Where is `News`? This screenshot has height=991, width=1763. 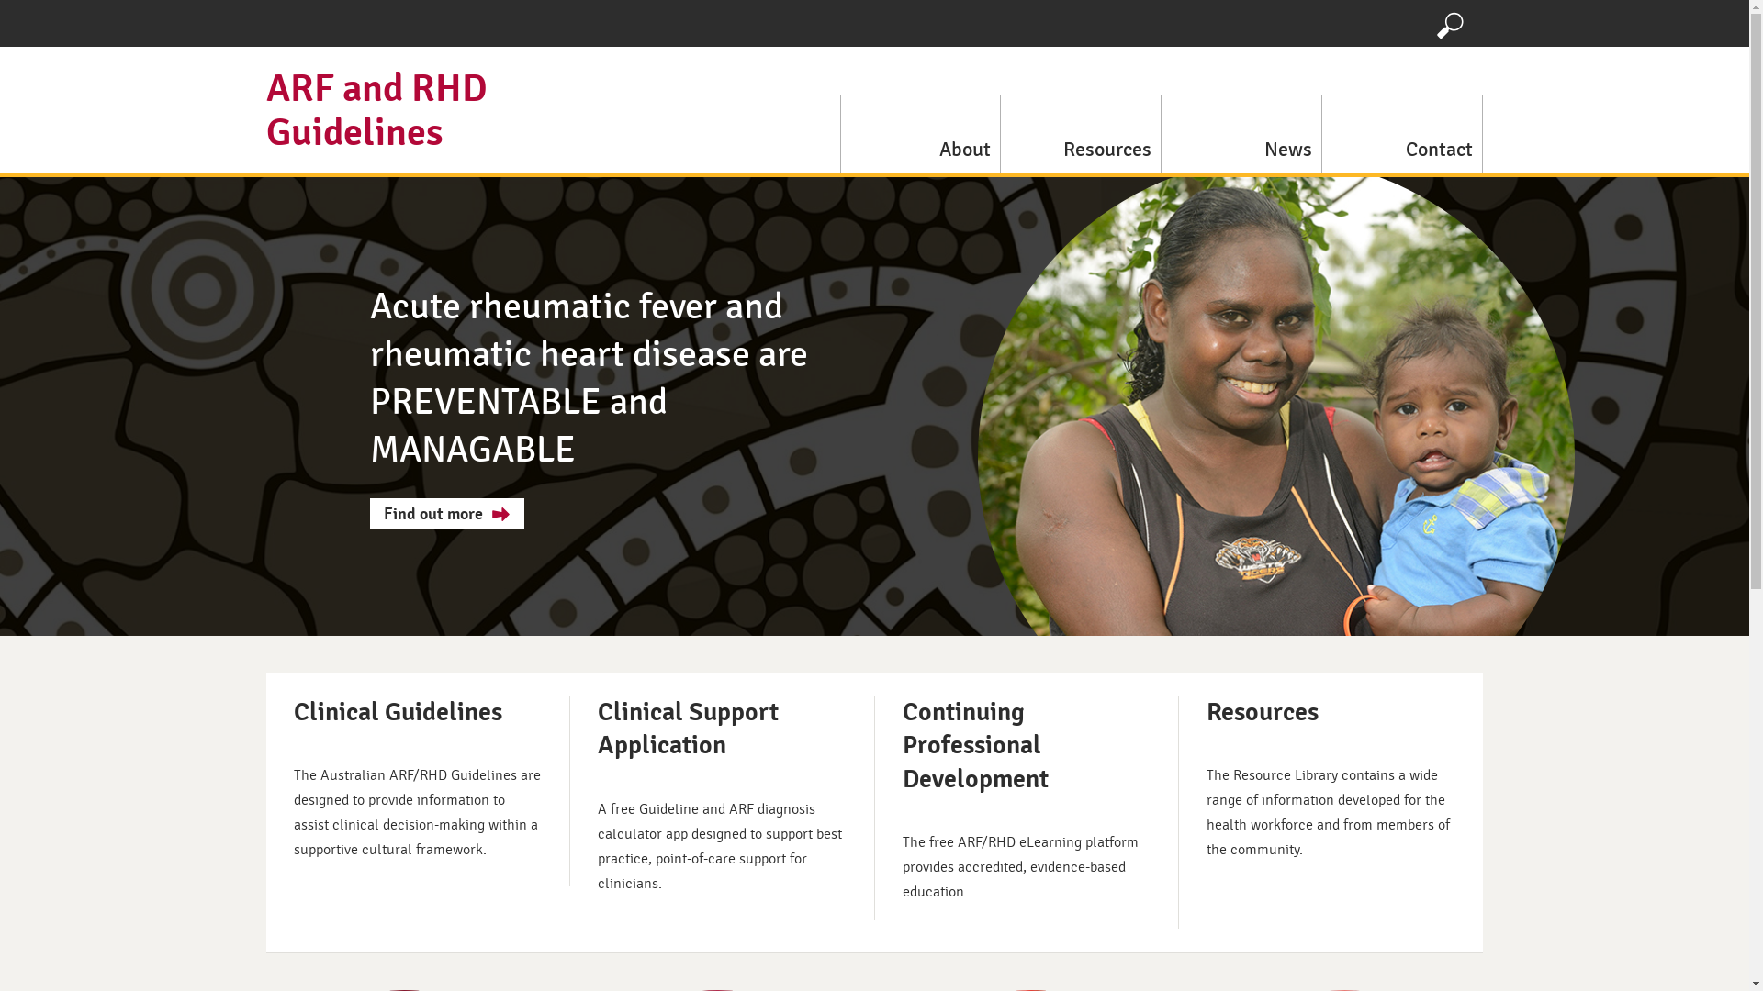 News is located at coordinates (1241, 134).